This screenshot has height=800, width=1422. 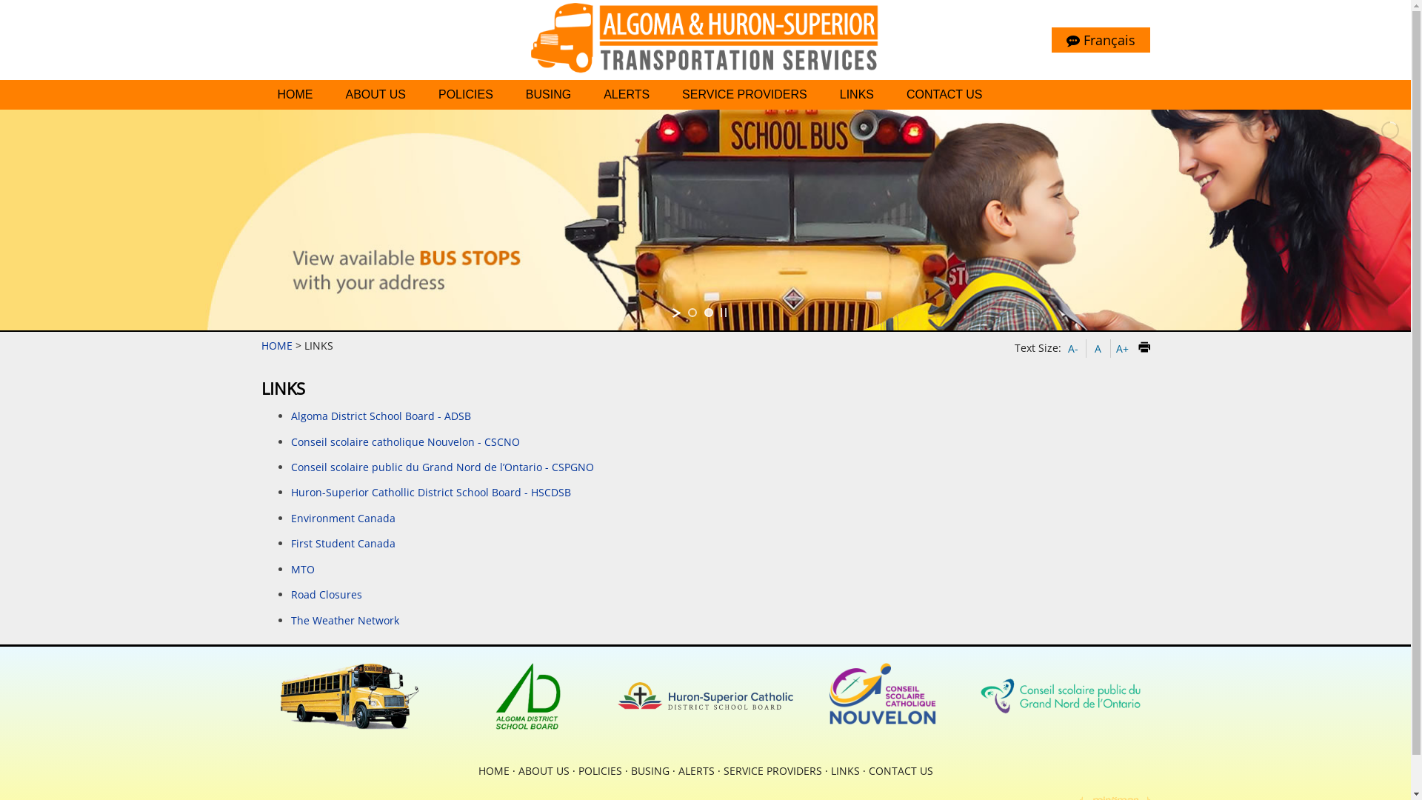 I want to click on Huron-Superior Cathollic District School Board - HSCDSB, so click(x=430, y=492).